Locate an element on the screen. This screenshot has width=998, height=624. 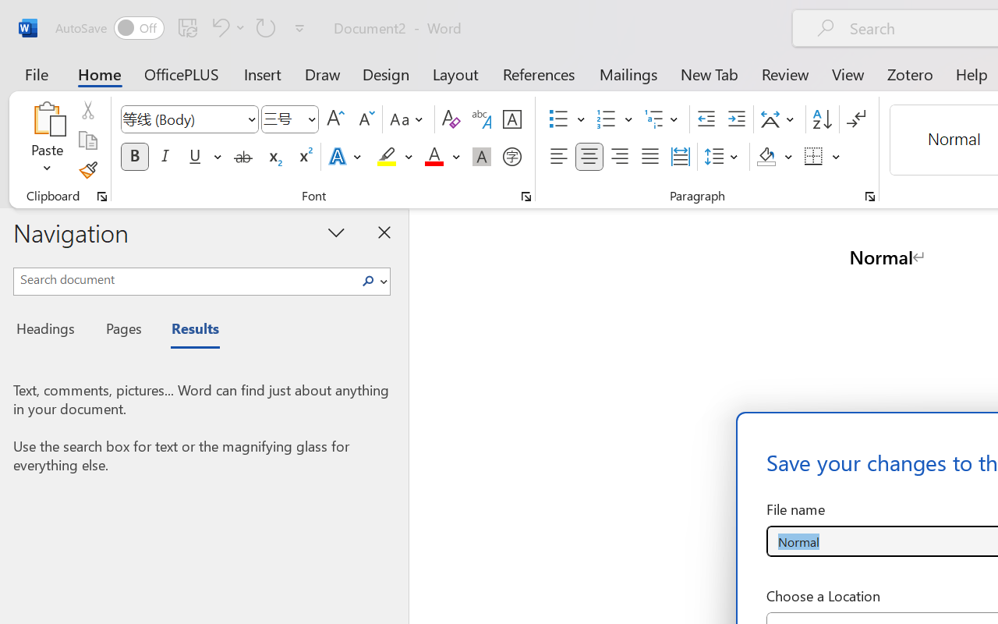
Class: NetUIImage is located at coordinates (368, 281).